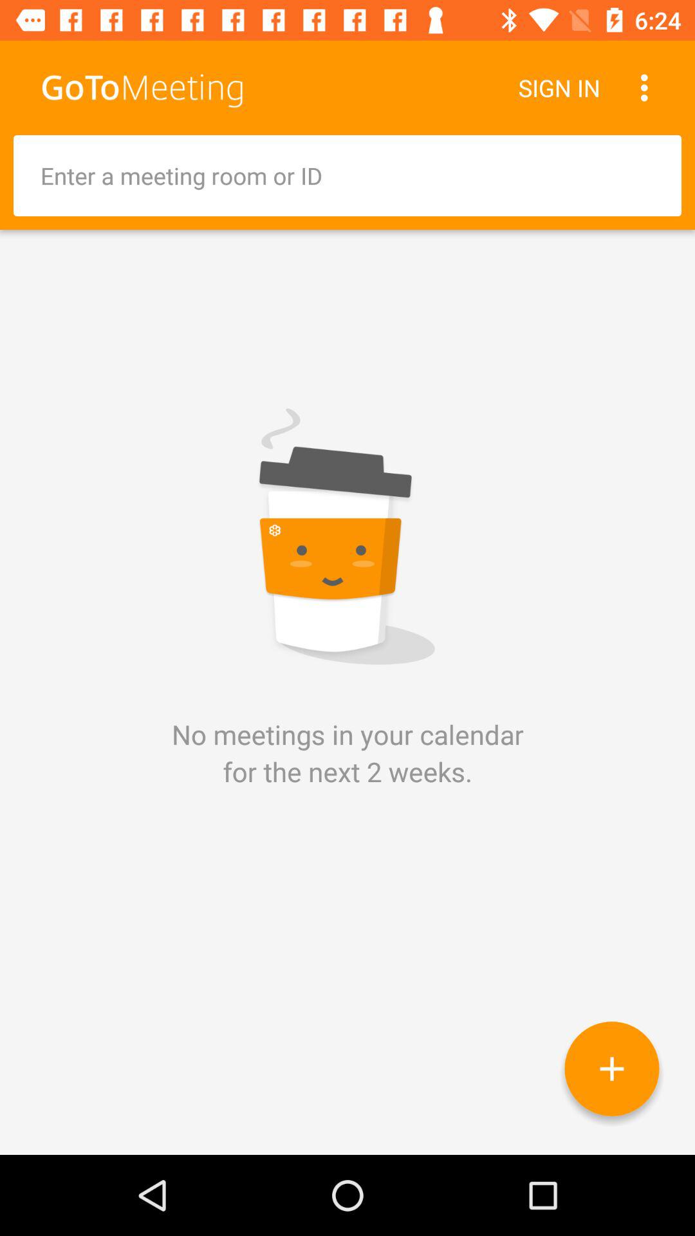  Describe the element at coordinates (647, 88) in the screenshot. I see `launch item to the right of the sign in icon` at that location.